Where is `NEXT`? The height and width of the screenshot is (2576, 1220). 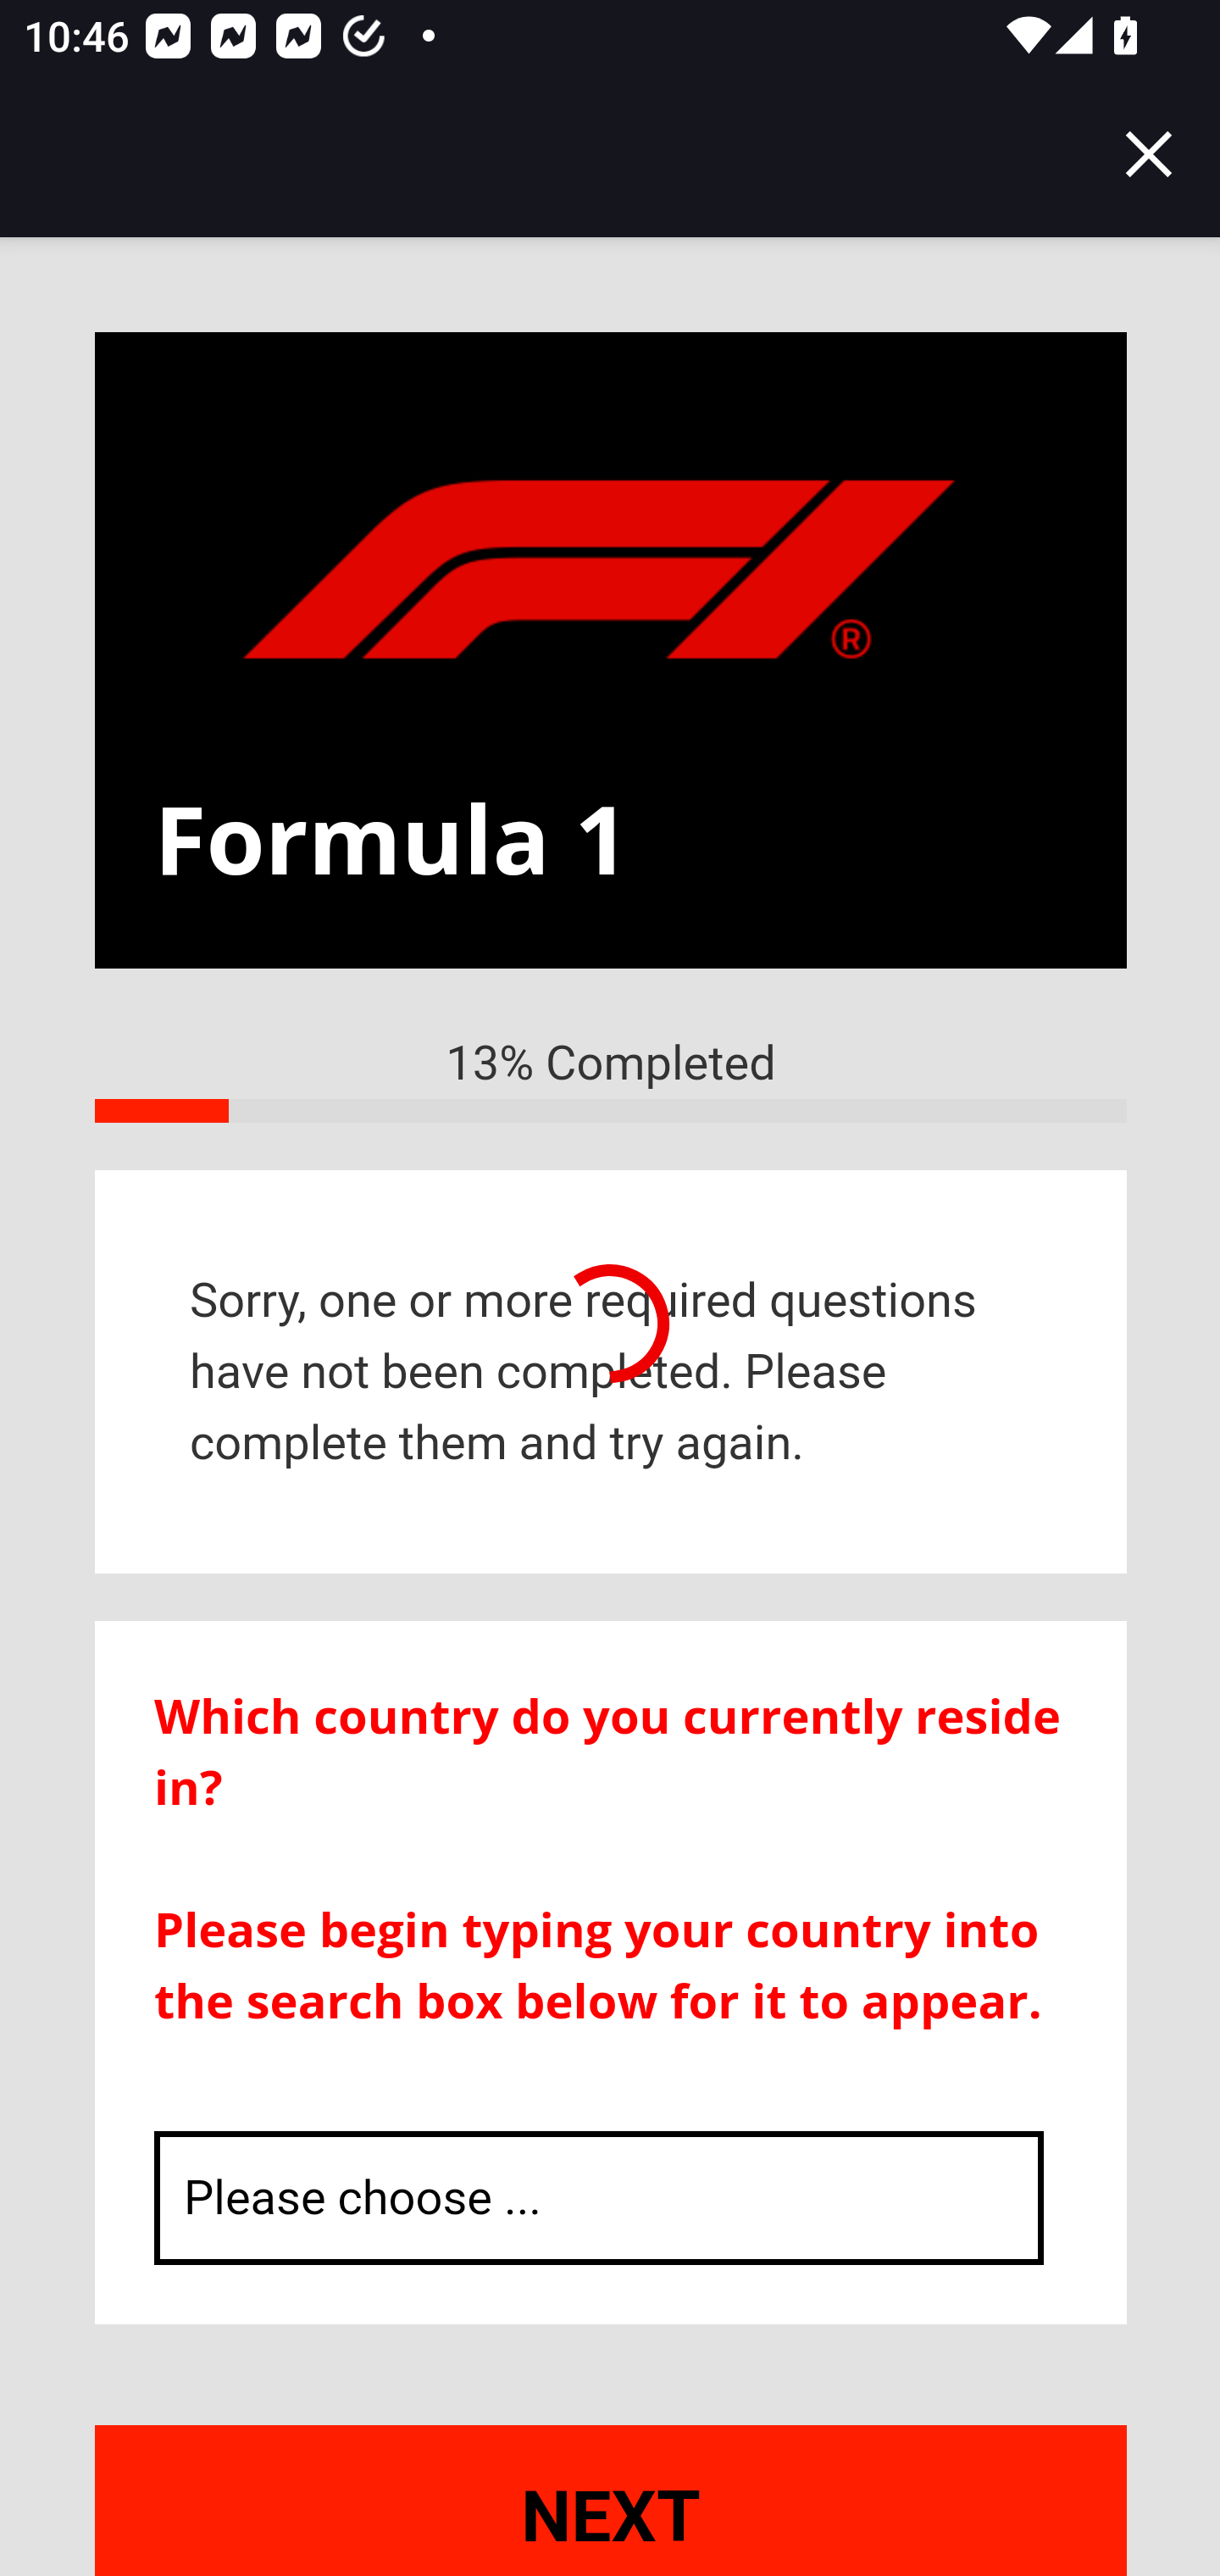 NEXT is located at coordinates (612, 2498).